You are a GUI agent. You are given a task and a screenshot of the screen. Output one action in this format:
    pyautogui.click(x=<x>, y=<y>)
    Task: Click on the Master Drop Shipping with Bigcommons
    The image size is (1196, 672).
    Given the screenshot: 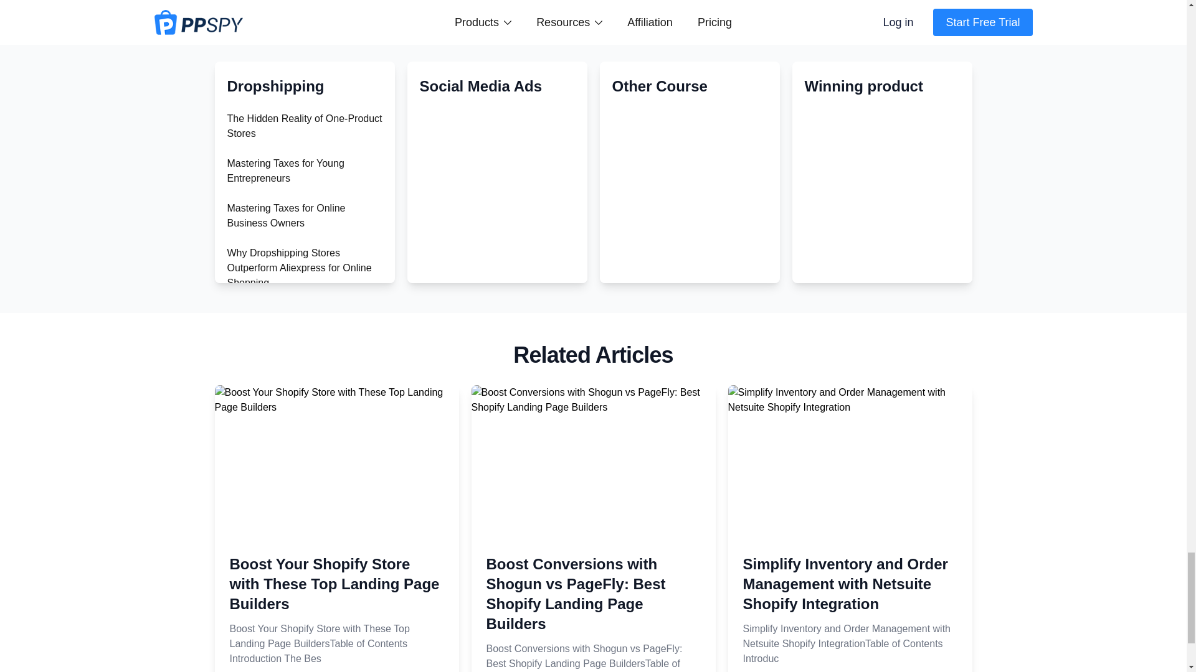 What is the action you would take?
    pyautogui.click(x=285, y=574)
    